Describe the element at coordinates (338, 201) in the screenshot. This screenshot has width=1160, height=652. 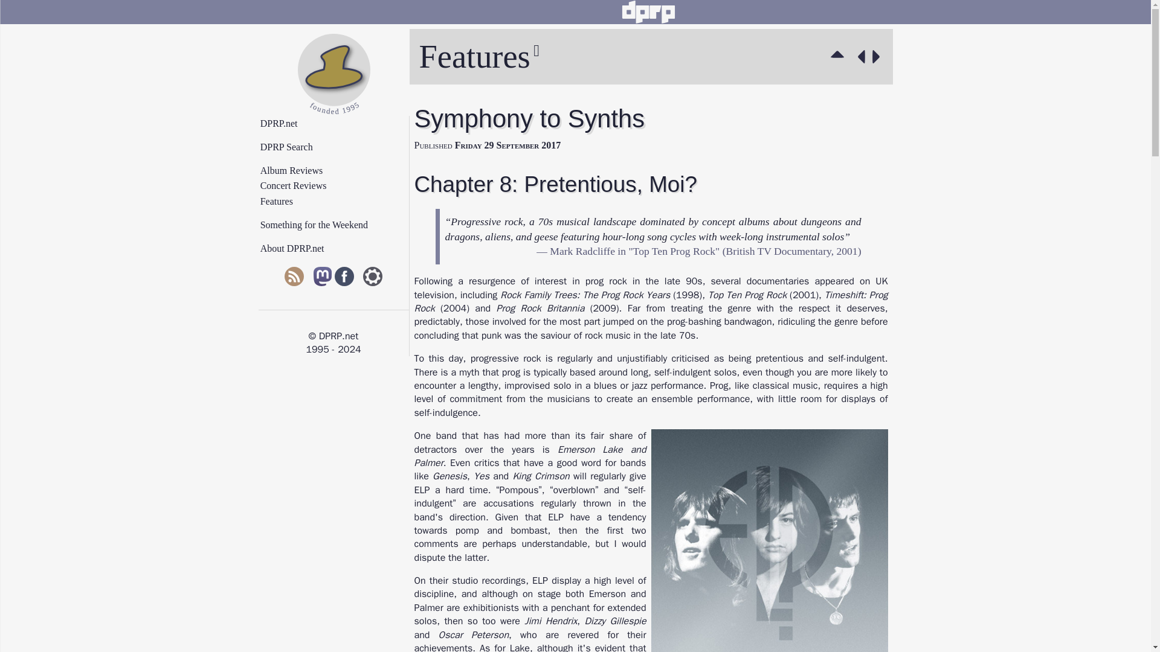
I see `Features` at that location.